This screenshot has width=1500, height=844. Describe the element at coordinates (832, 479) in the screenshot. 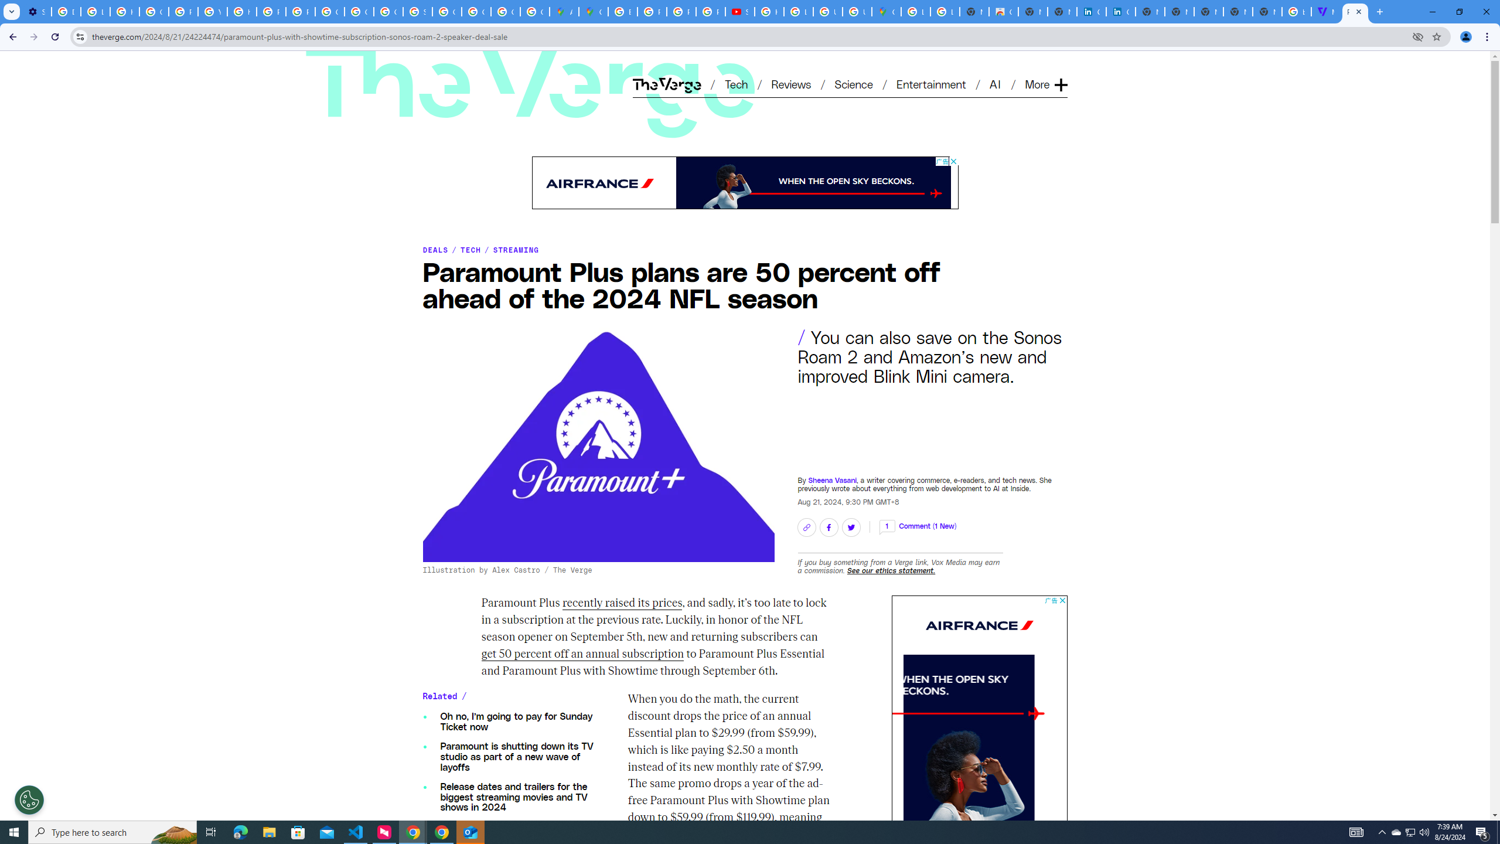

I see `Sheena Vasani` at that location.